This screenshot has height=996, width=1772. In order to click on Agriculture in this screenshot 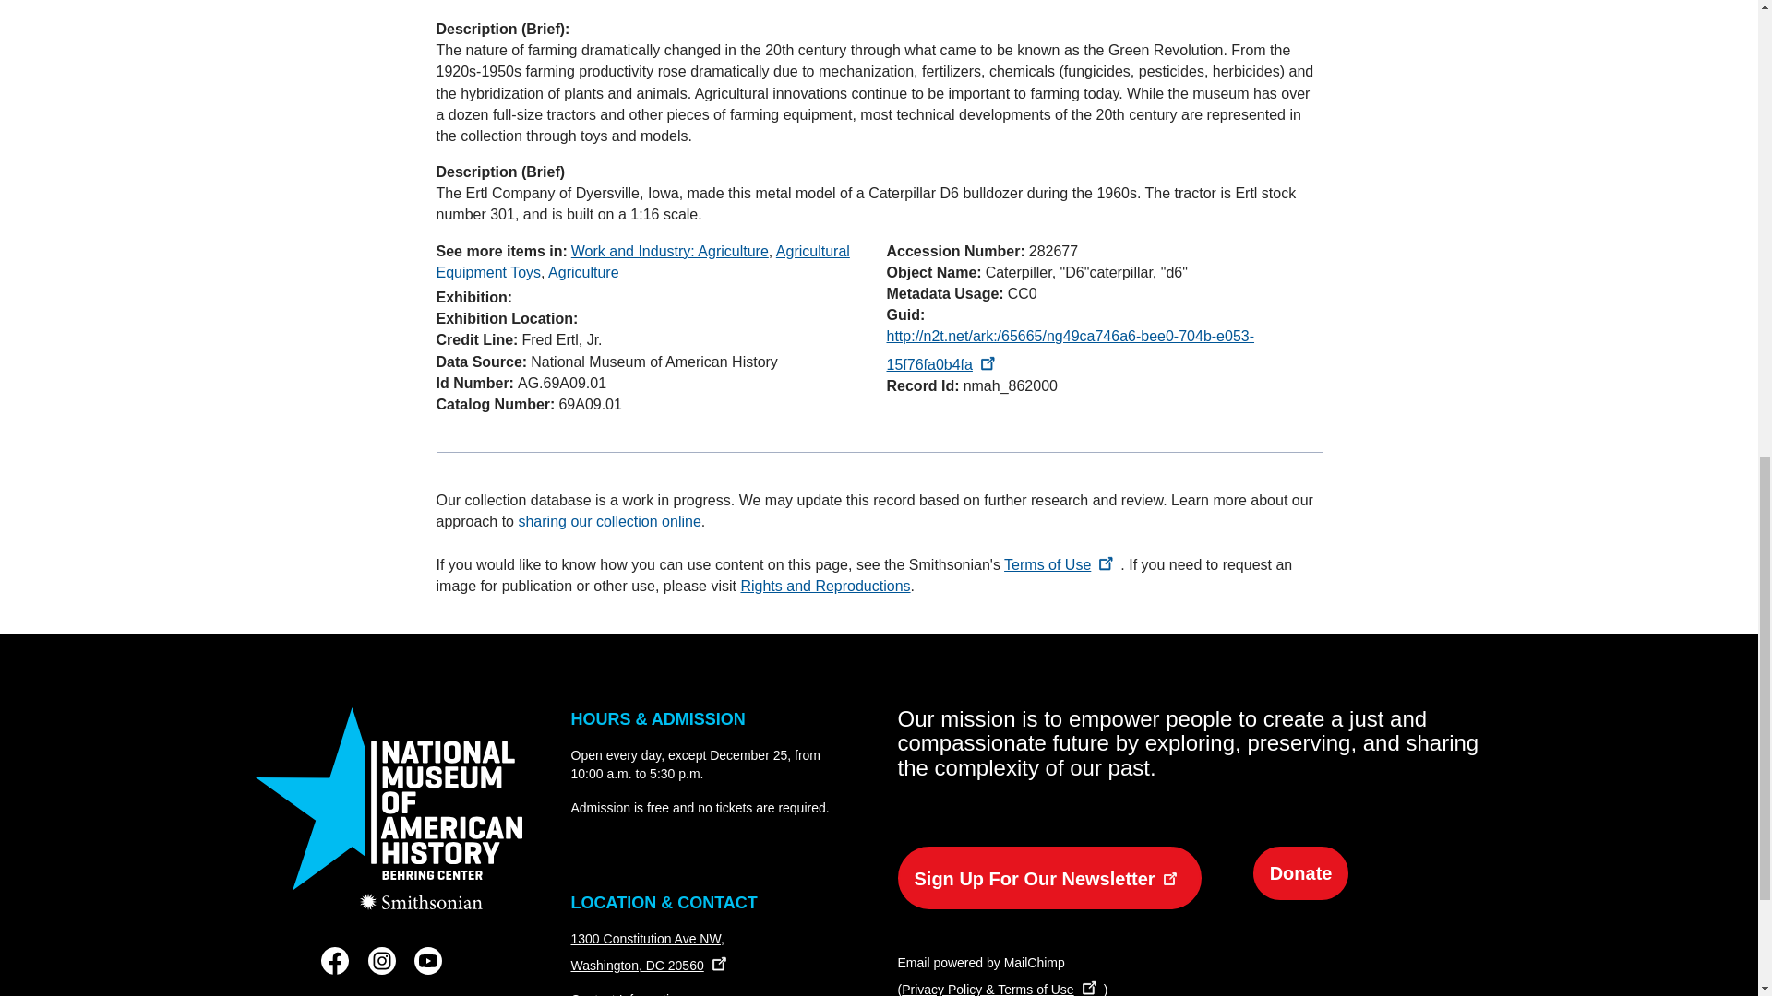, I will do `click(583, 272)`.